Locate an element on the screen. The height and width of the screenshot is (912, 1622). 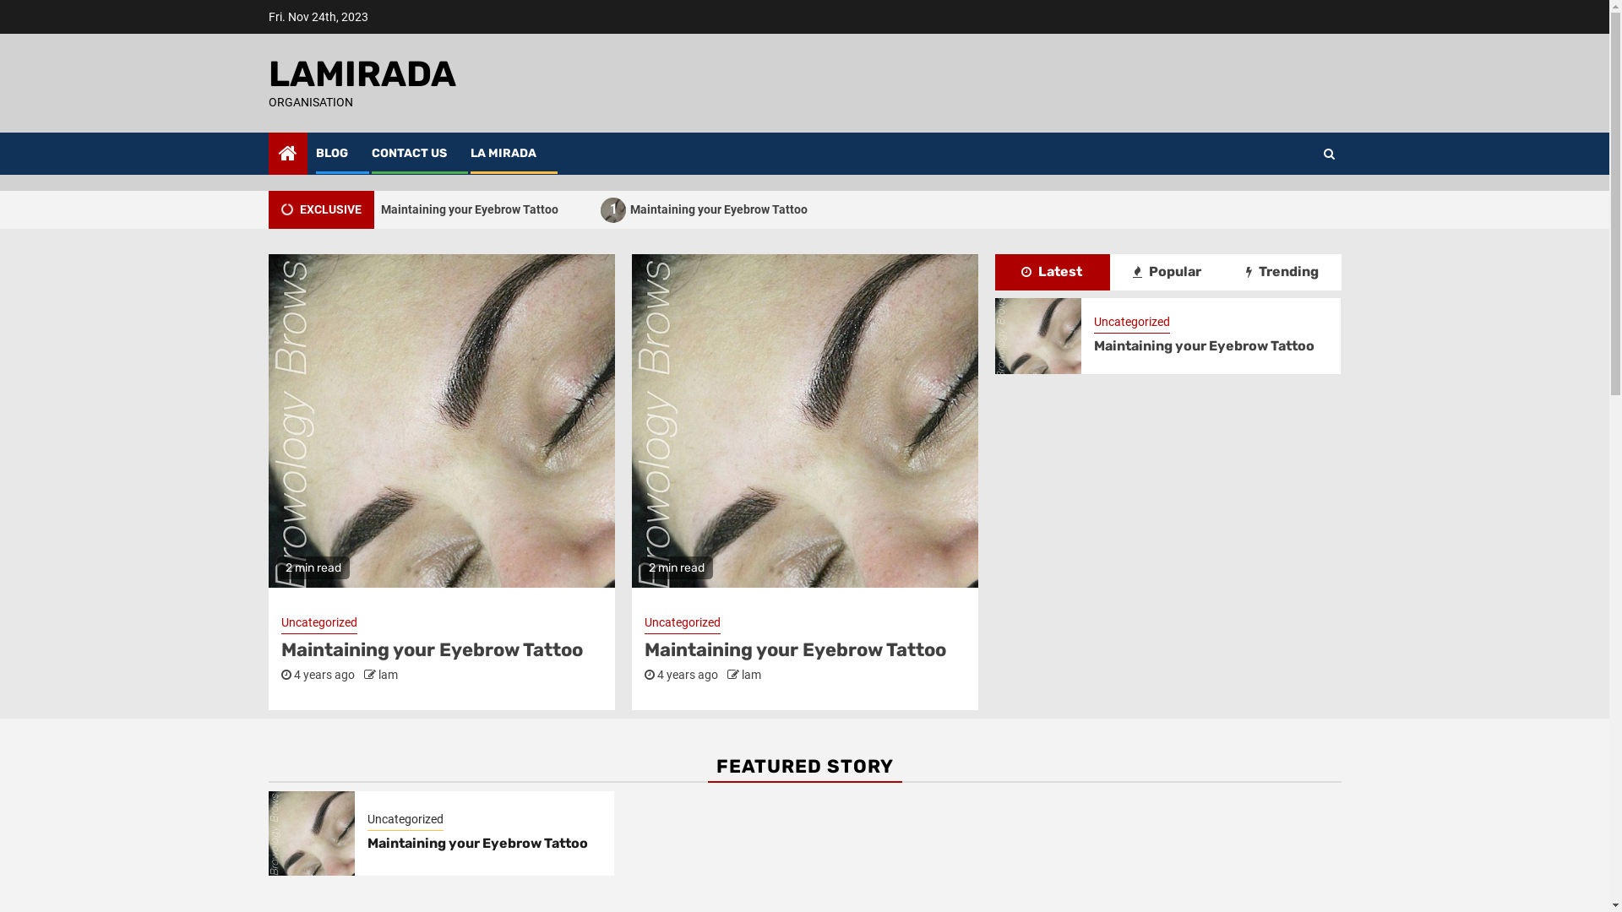
Uncategorized is located at coordinates (318, 624).